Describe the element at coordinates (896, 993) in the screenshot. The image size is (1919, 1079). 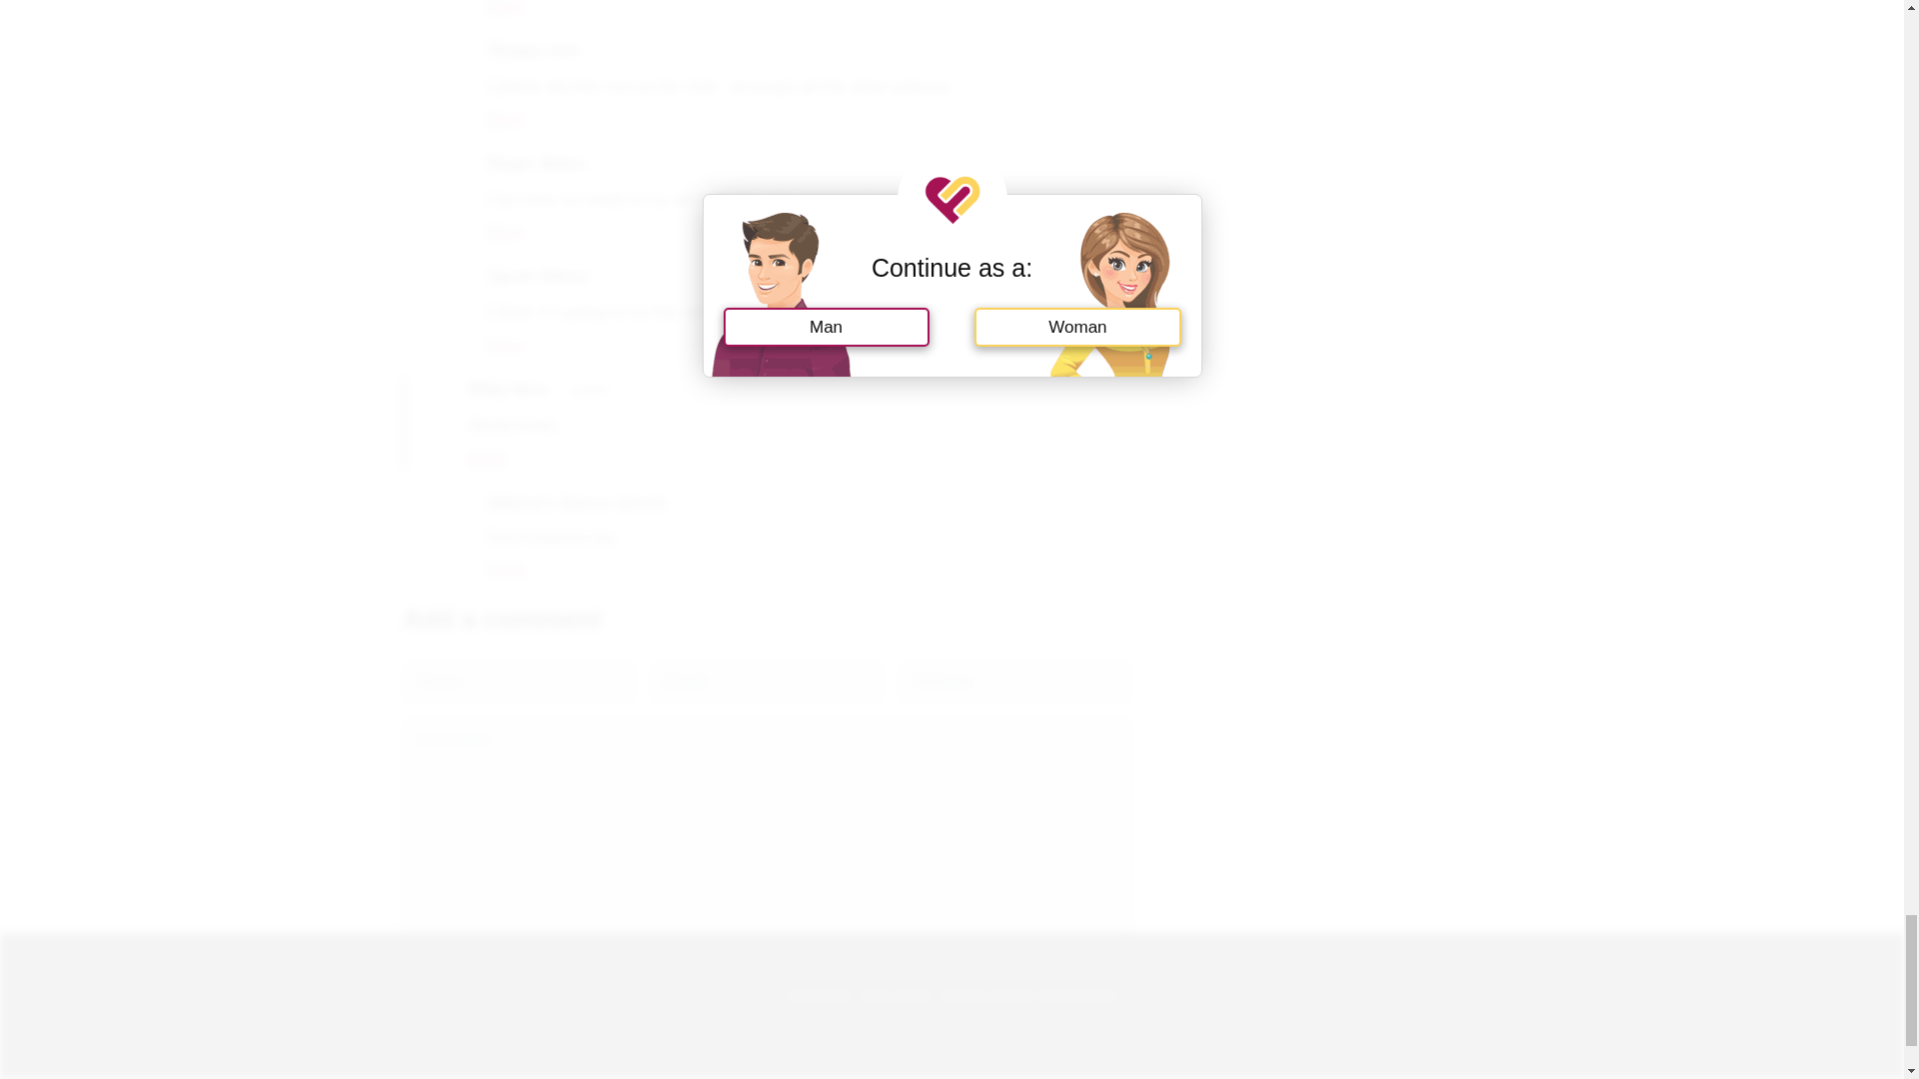
I see `Information For Users` at that location.